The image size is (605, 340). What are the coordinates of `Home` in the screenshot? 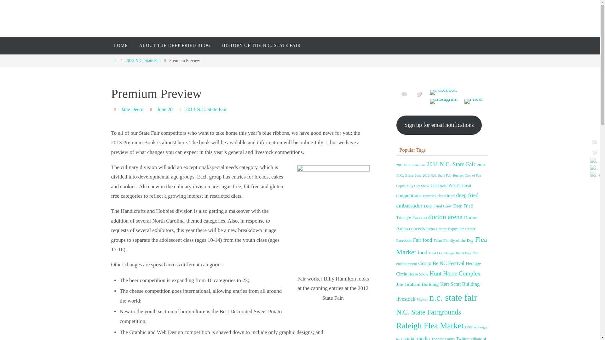 It's located at (115, 60).